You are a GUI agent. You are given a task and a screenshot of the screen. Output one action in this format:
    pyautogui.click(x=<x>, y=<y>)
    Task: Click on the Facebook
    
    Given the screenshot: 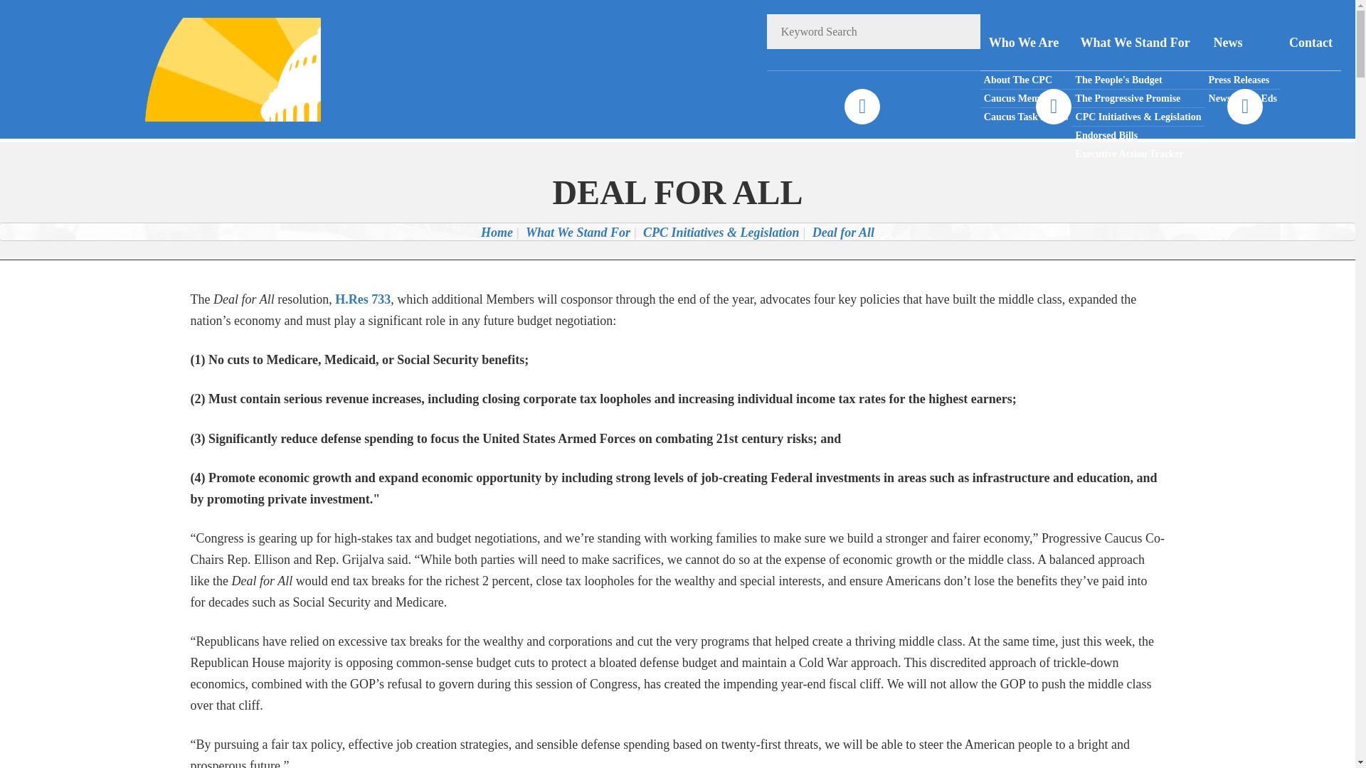 What is the action you would take?
    pyautogui.click(x=862, y=107)
    